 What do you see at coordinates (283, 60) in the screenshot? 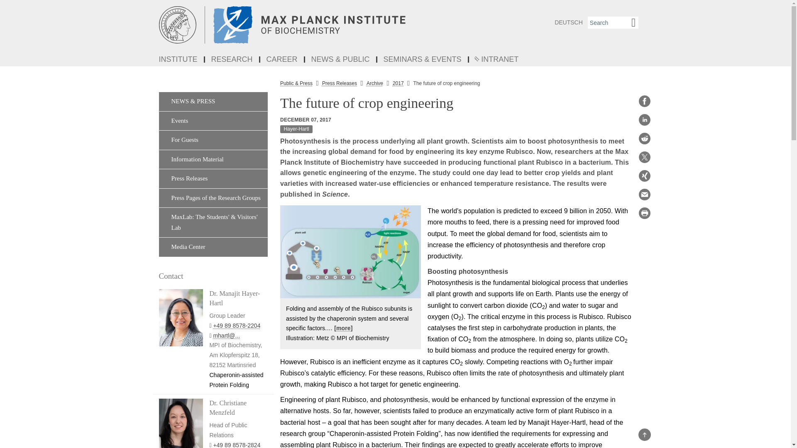
I see `CAREER` at bounding box center [283, 60].